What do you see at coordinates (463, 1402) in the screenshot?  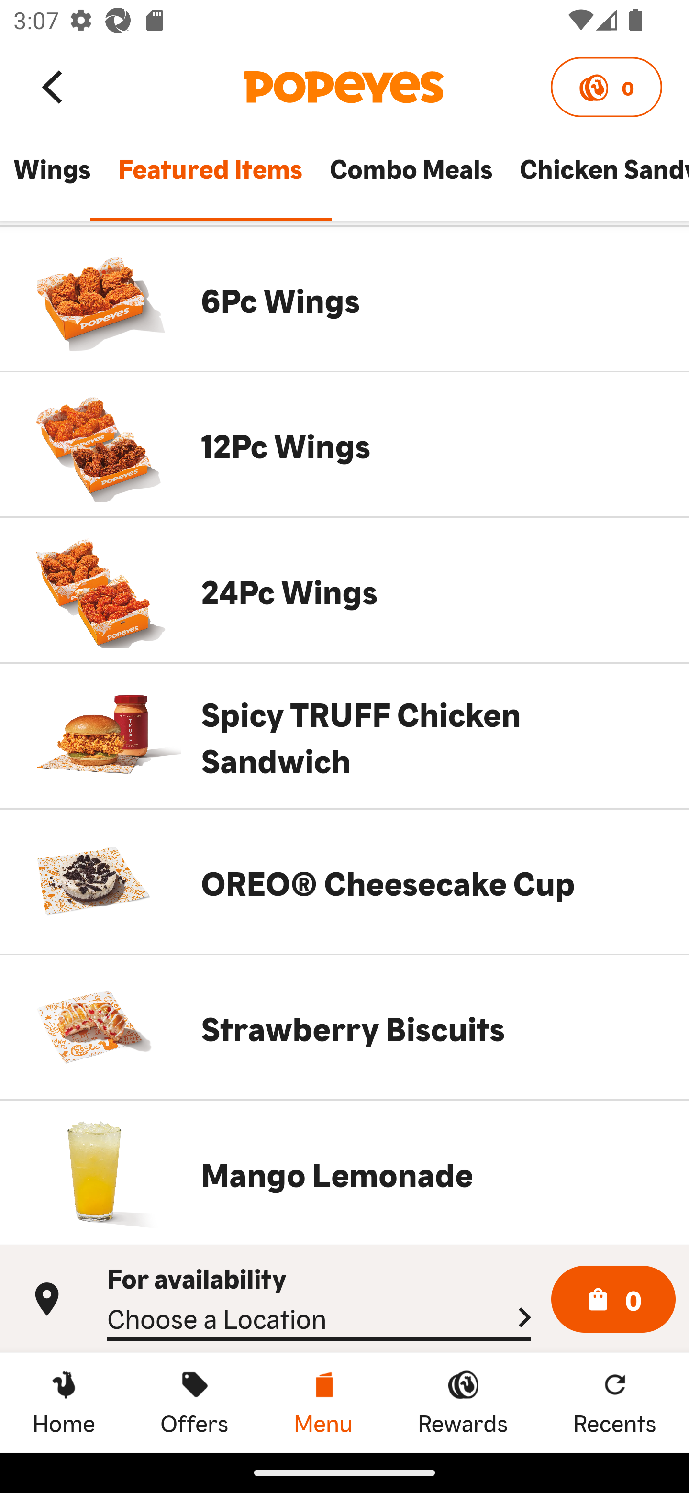 I see `Rewards Rewards Rewards` at bounding box center [463, 1402].